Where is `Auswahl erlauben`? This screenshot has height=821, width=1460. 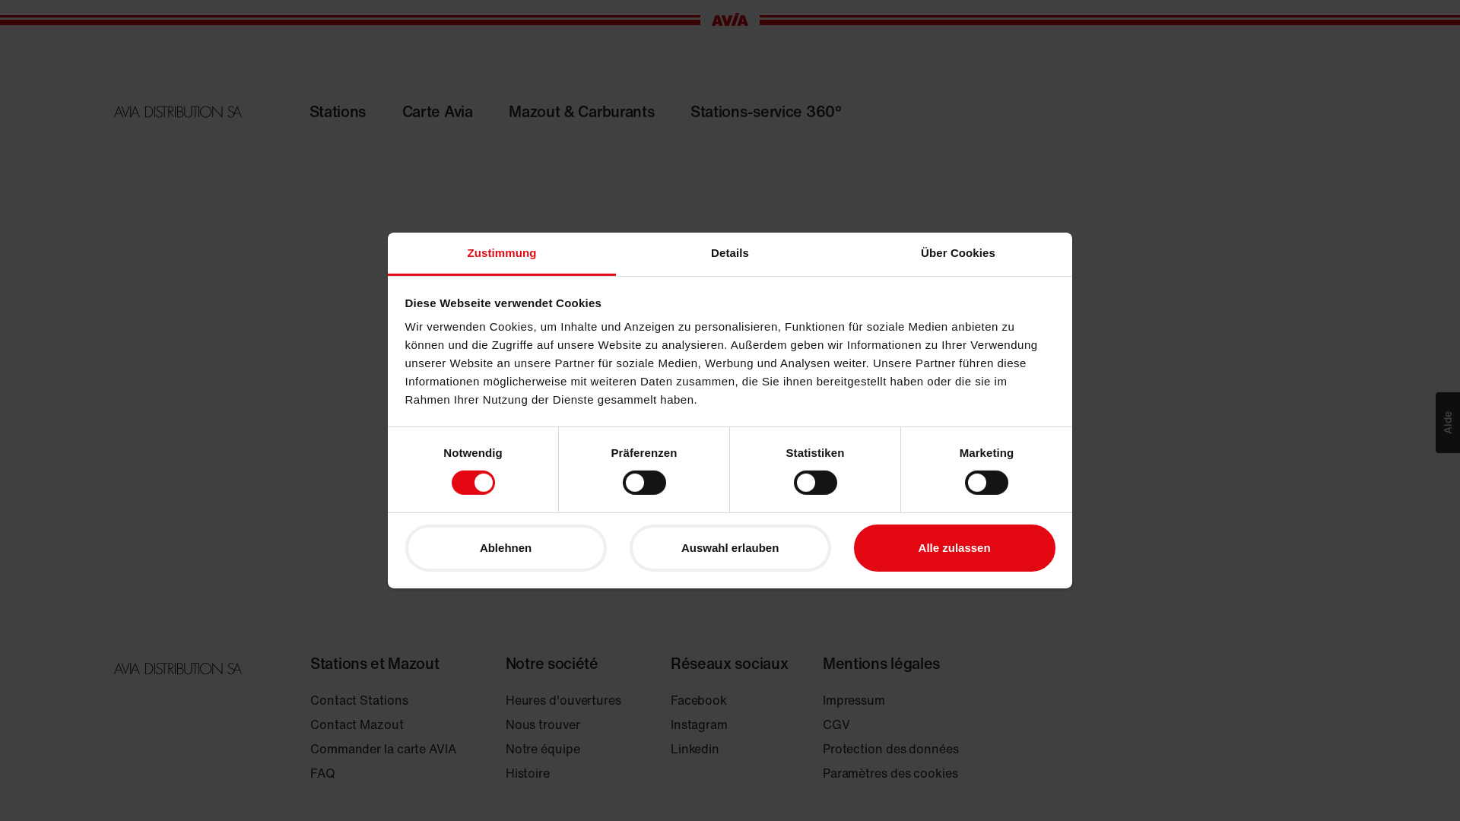
Auswahl erlauben is located at coordinates (730, 548).